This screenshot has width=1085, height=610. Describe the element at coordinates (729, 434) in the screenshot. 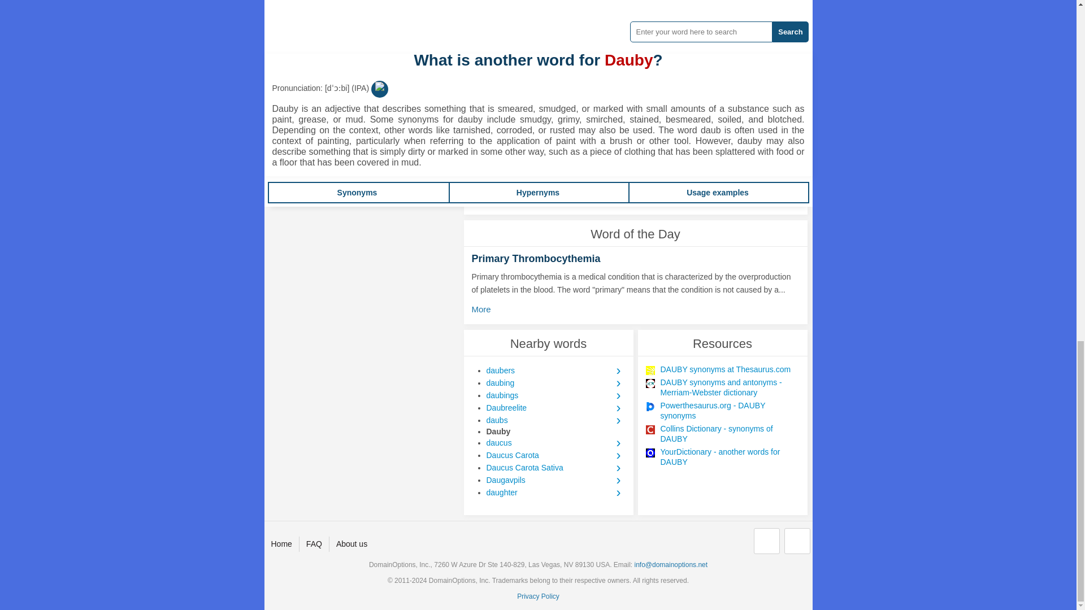

I see `Collins Dictionary - synonyms of DAUBY` at that location.